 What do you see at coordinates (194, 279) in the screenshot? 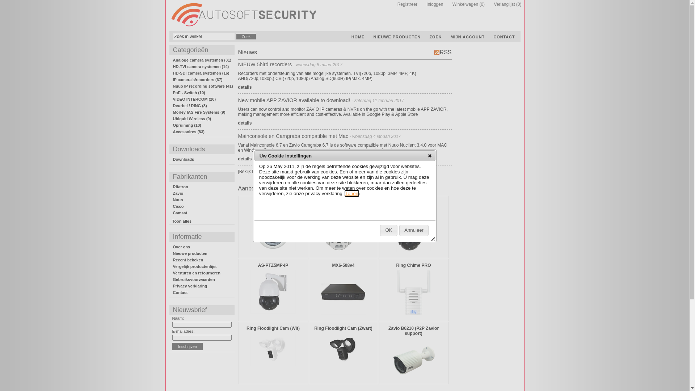
I see `Gebruiksvoorwaarden` at bounding box center [194, 279].